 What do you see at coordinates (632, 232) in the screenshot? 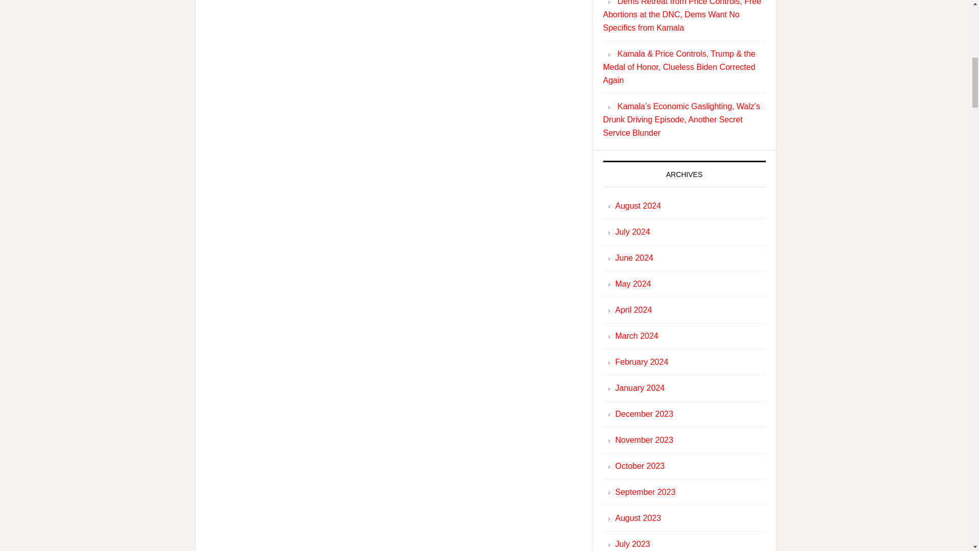
I see `July 2024` at bounding box center [632, 232].